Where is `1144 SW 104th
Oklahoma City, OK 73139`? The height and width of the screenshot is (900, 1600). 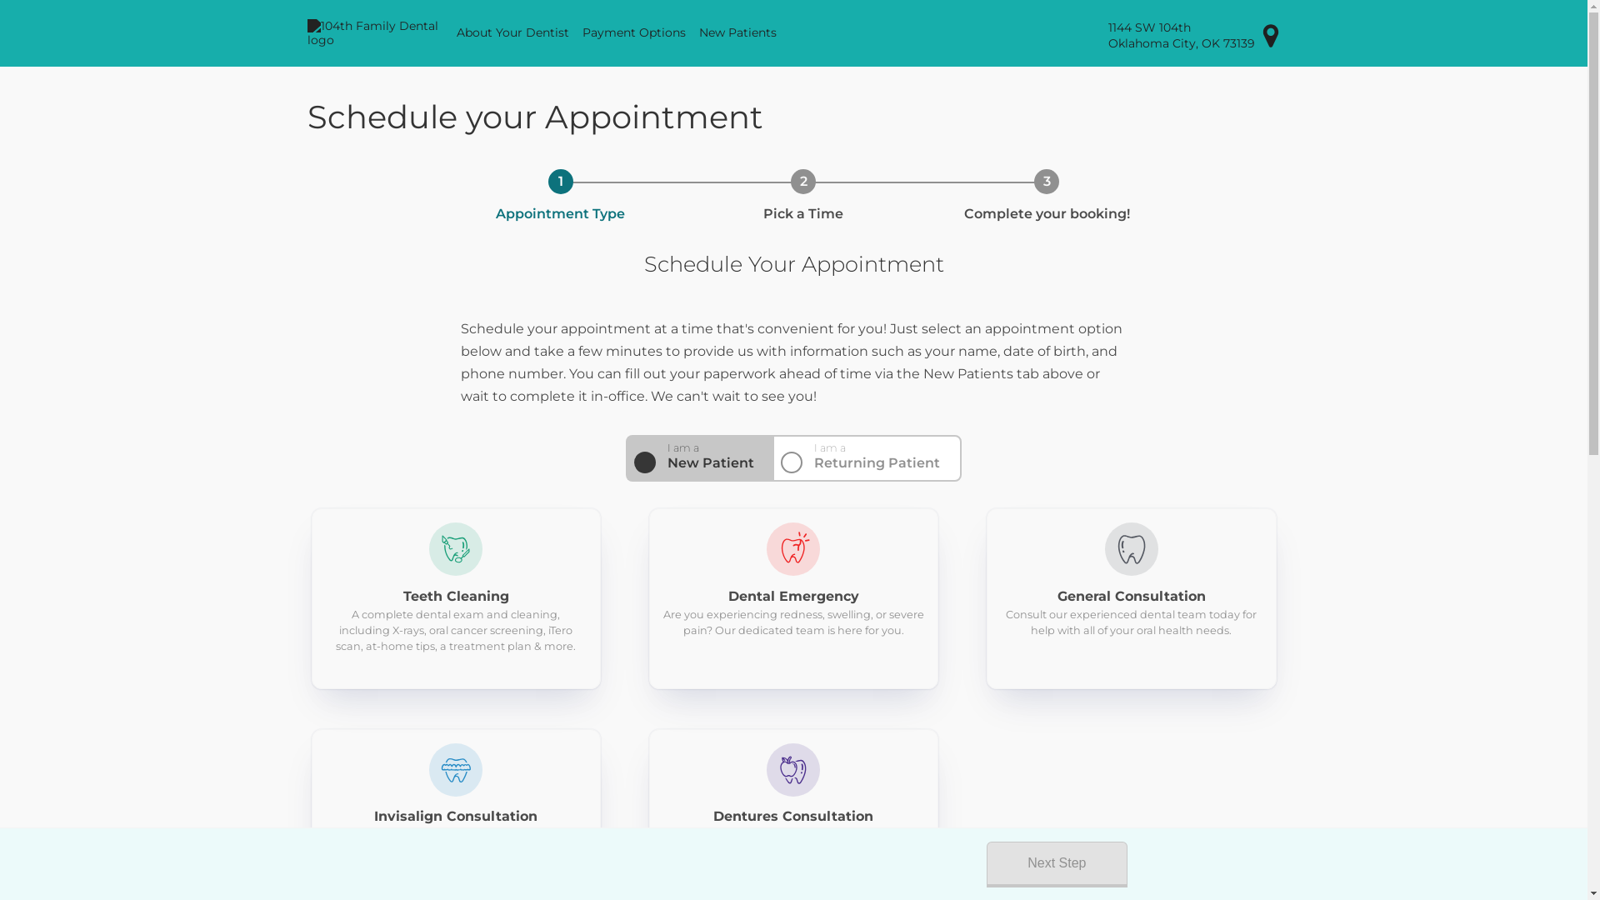 1144 SW 104th
Oklahoma City, OK 73139 is located at coordinates (1195, 35).